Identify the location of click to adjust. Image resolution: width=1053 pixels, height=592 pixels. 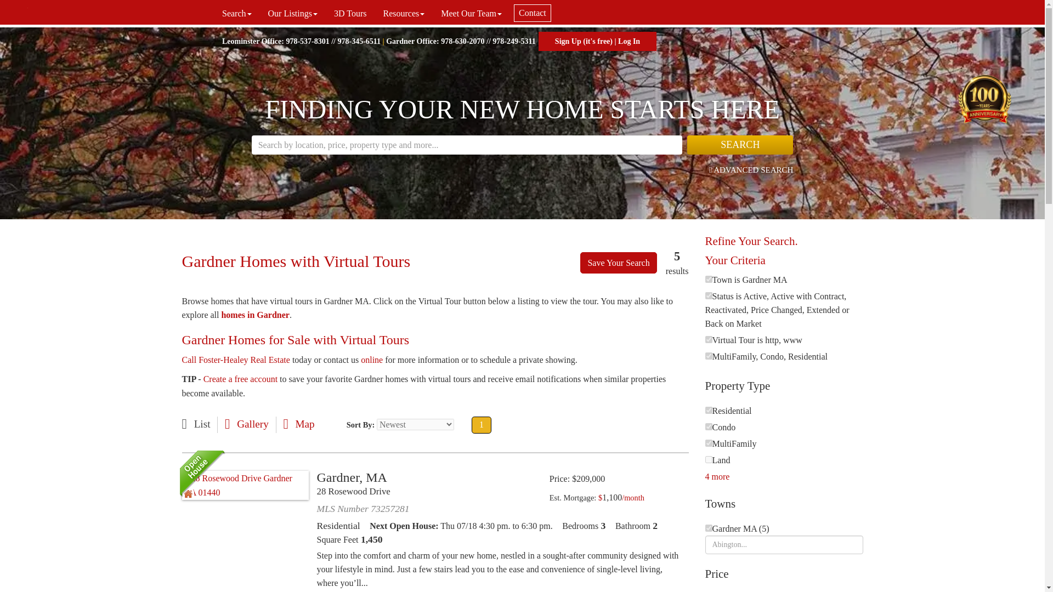
(621, 497).